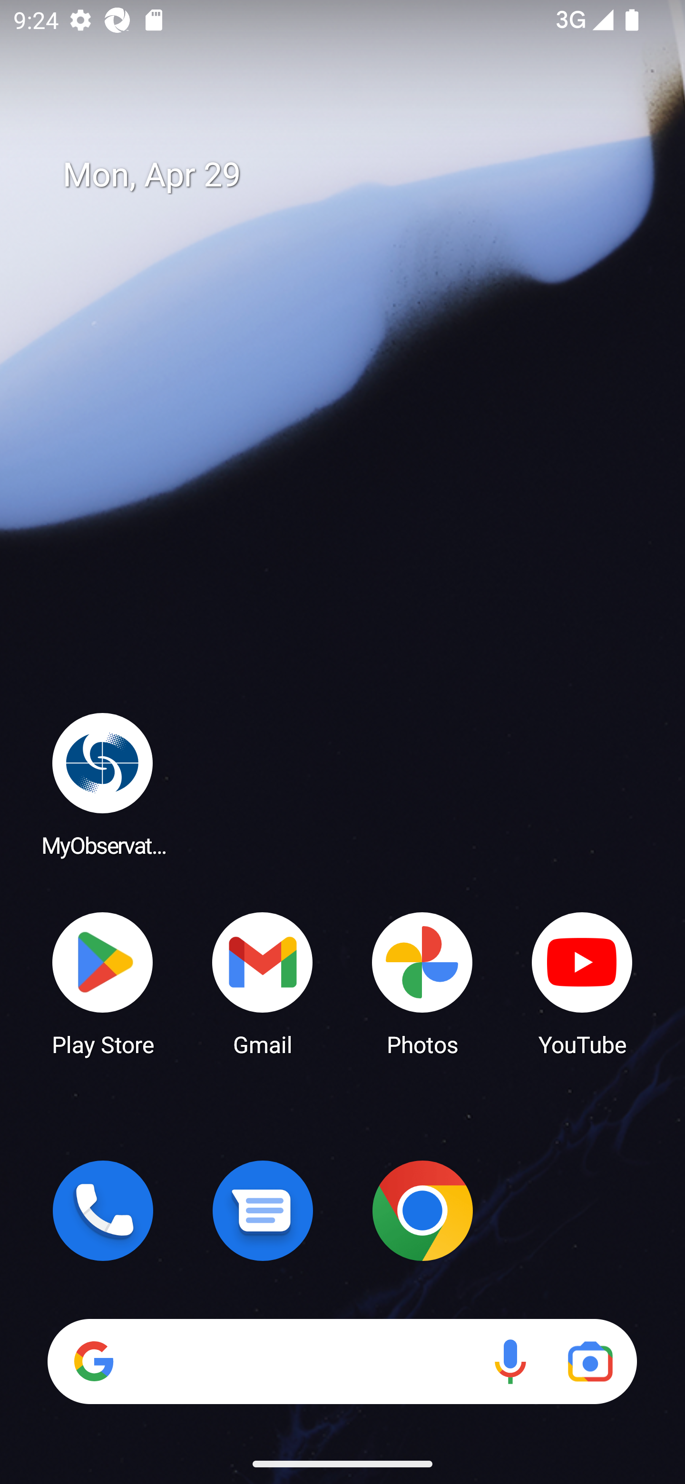 Image resolution: width=685 pixels, height=1484 pixels. I want to click on MyObservatory, so click(103, 784).